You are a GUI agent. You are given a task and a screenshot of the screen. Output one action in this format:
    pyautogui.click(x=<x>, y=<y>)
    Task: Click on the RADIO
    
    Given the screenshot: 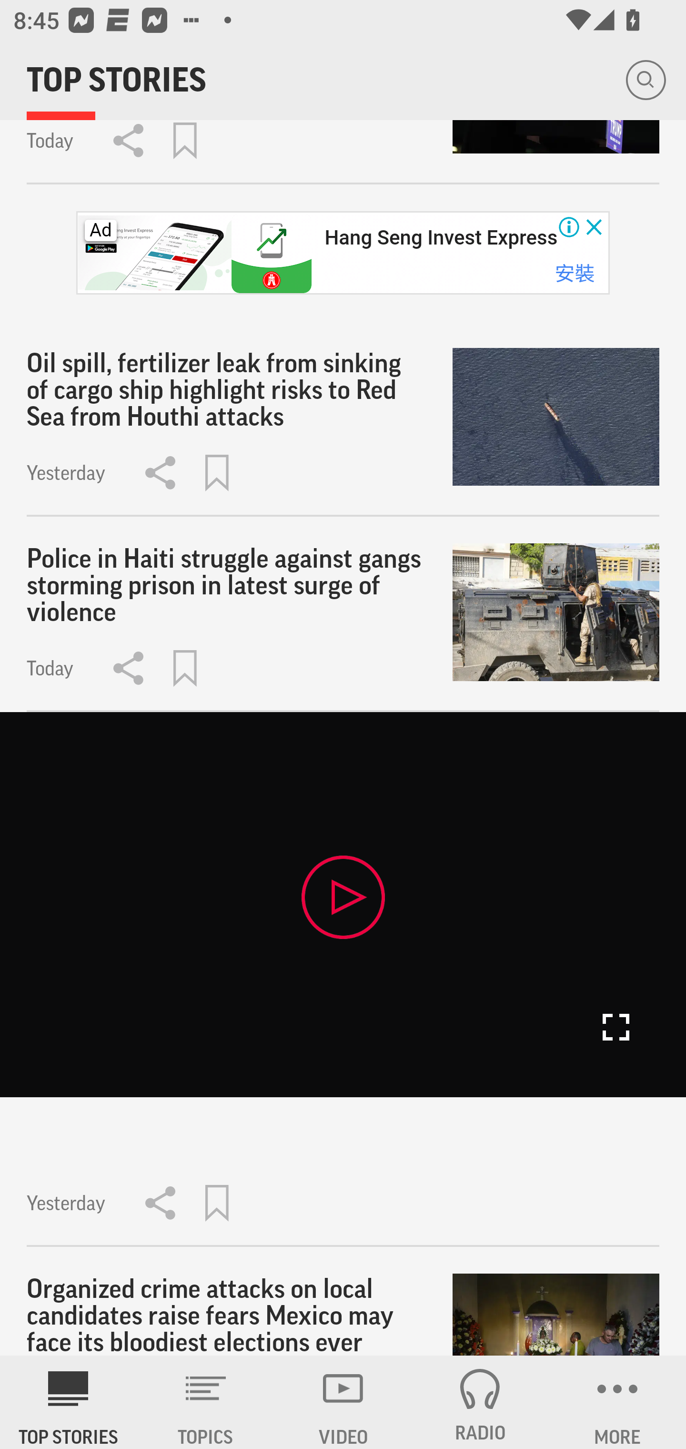 What is the action you would take?
    pyautogui.click(x=480, y=1402)
    